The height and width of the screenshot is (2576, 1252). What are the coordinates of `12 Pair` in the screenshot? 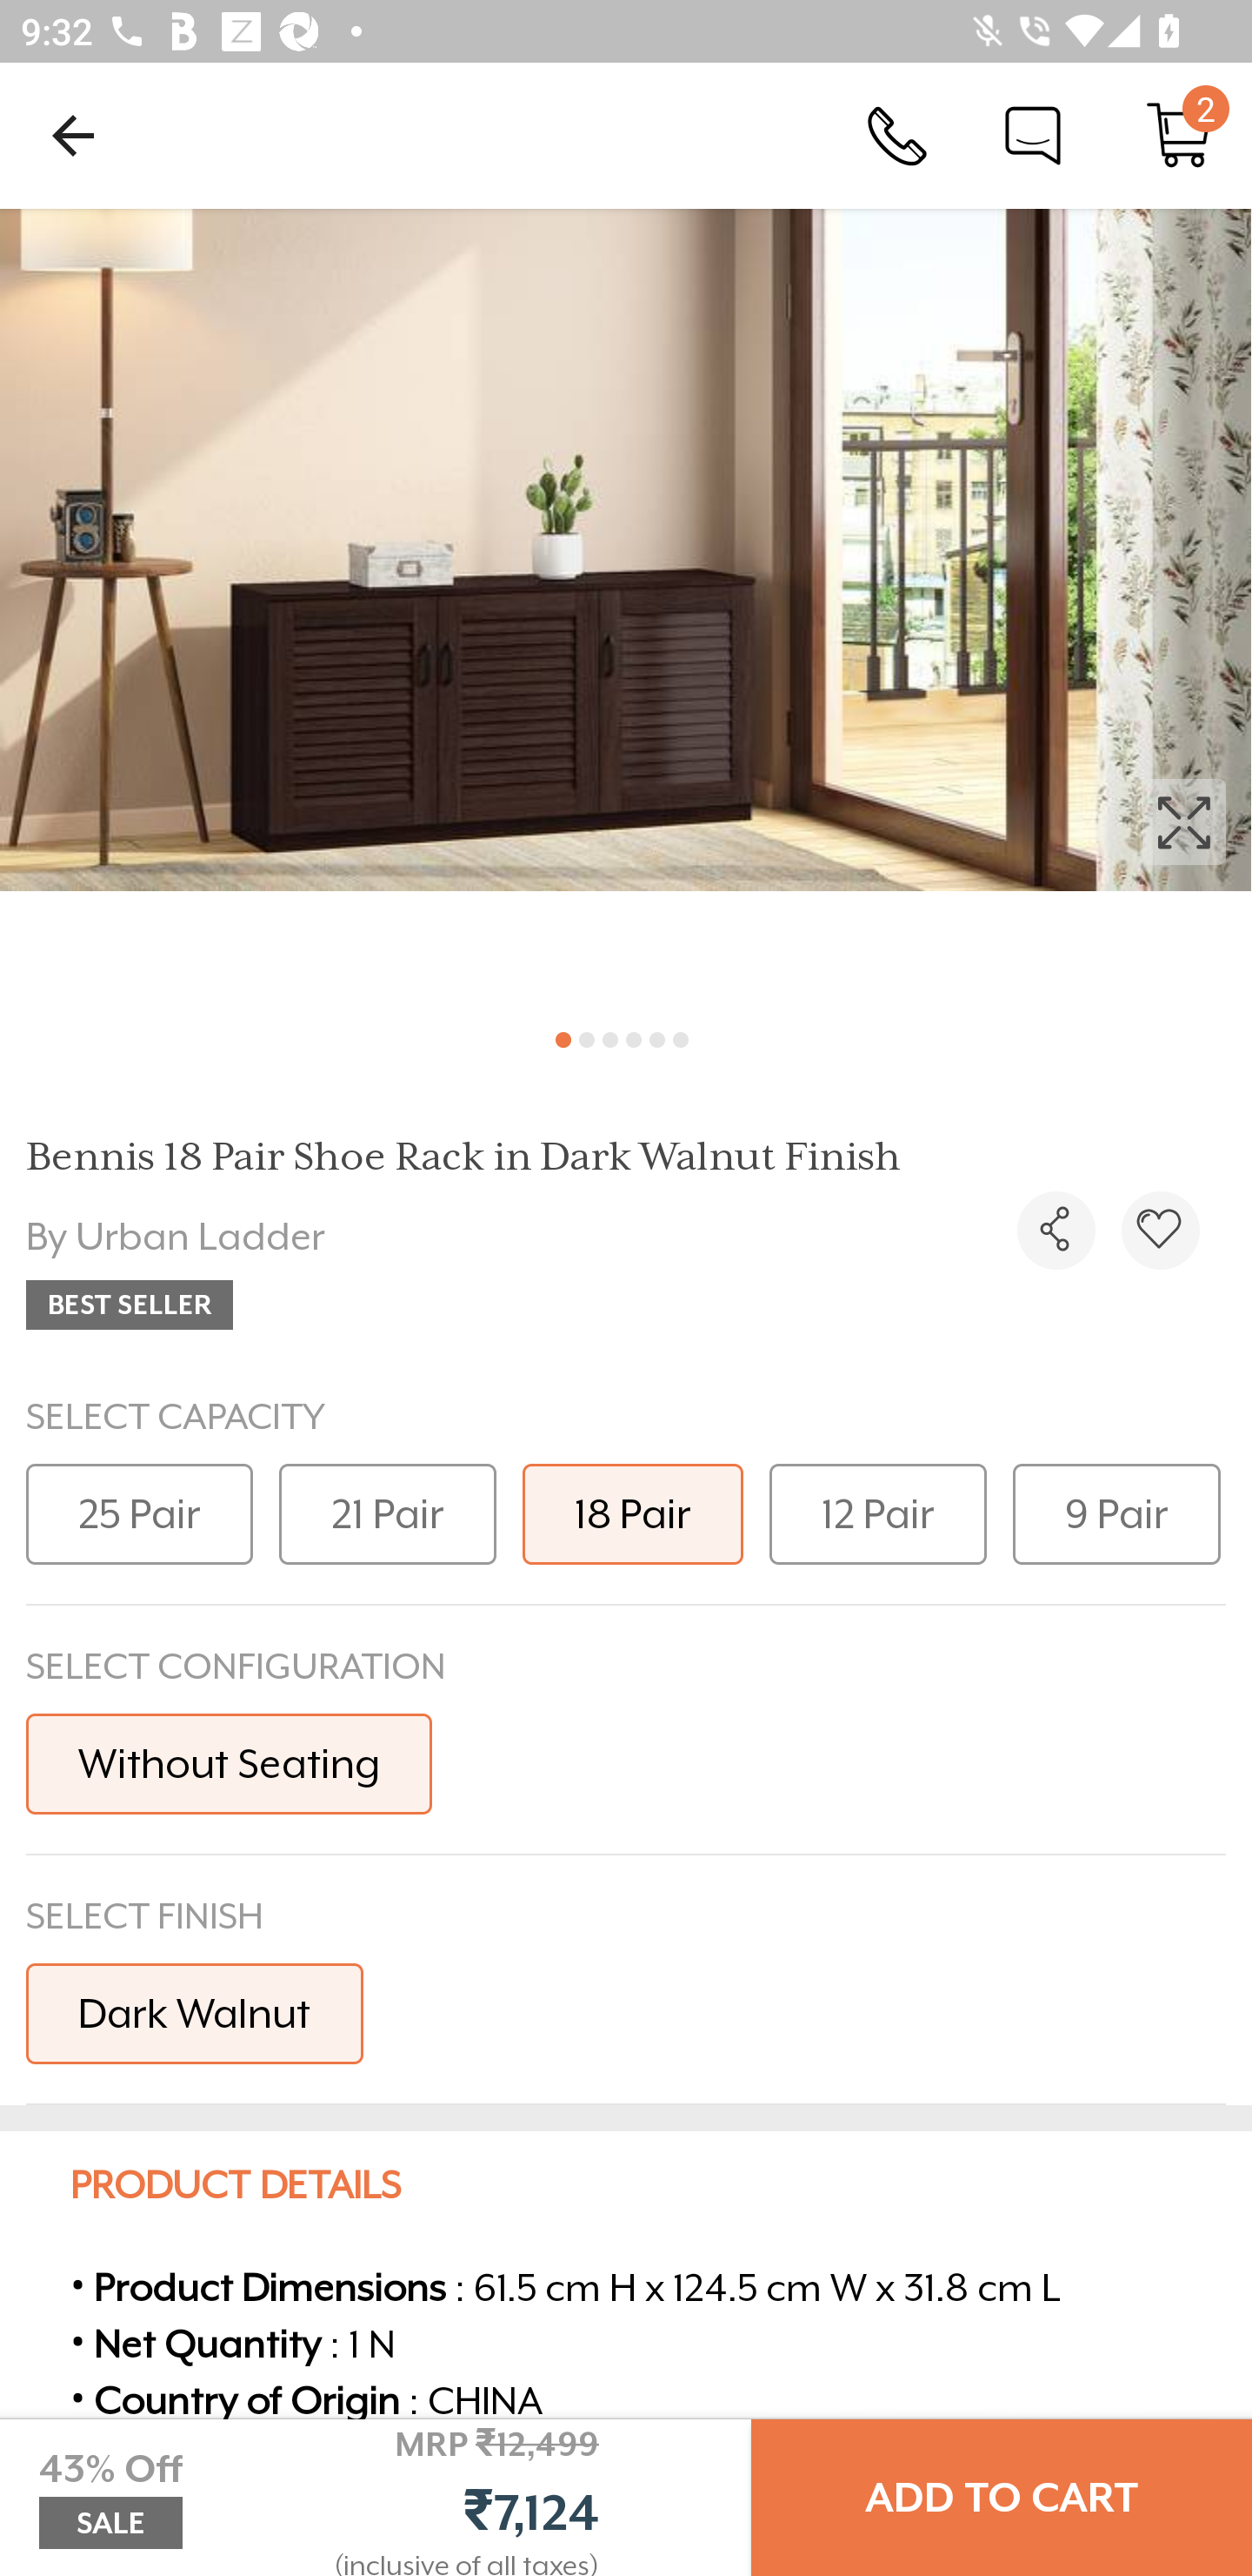 It's located at (878, 1513).